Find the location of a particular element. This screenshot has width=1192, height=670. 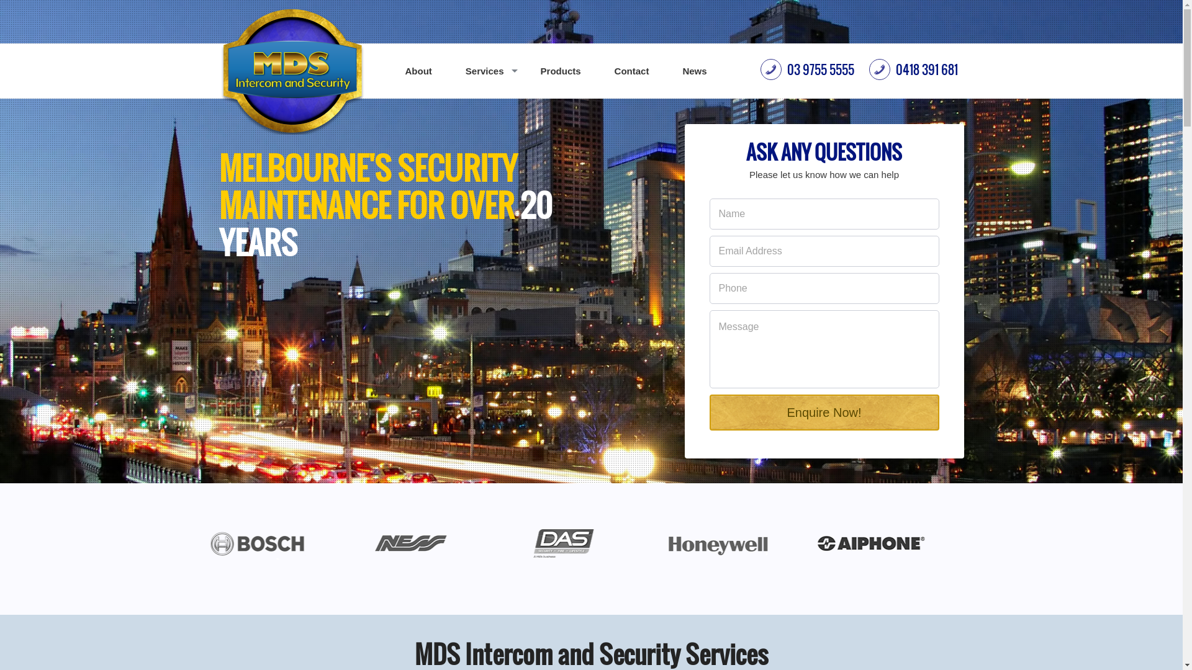

Contact is located at coordinates (632, 71).